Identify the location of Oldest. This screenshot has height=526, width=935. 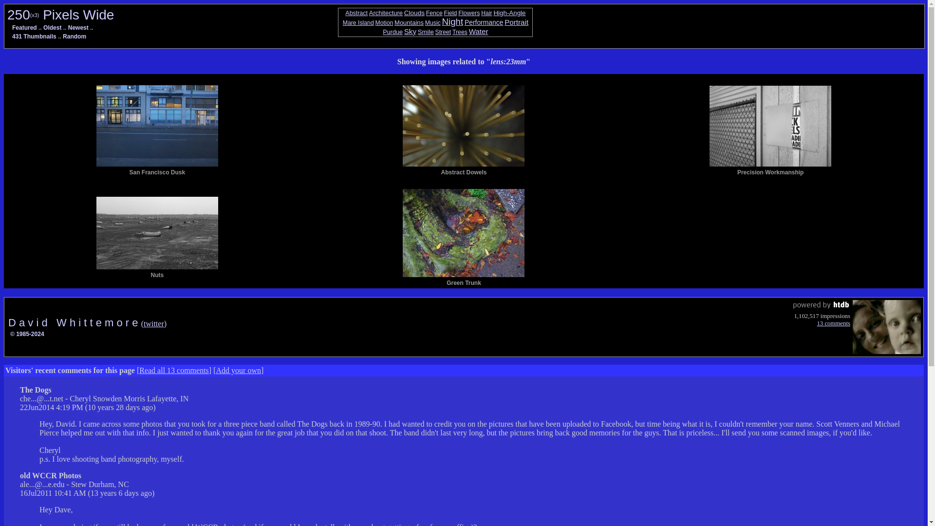
(52, 27).